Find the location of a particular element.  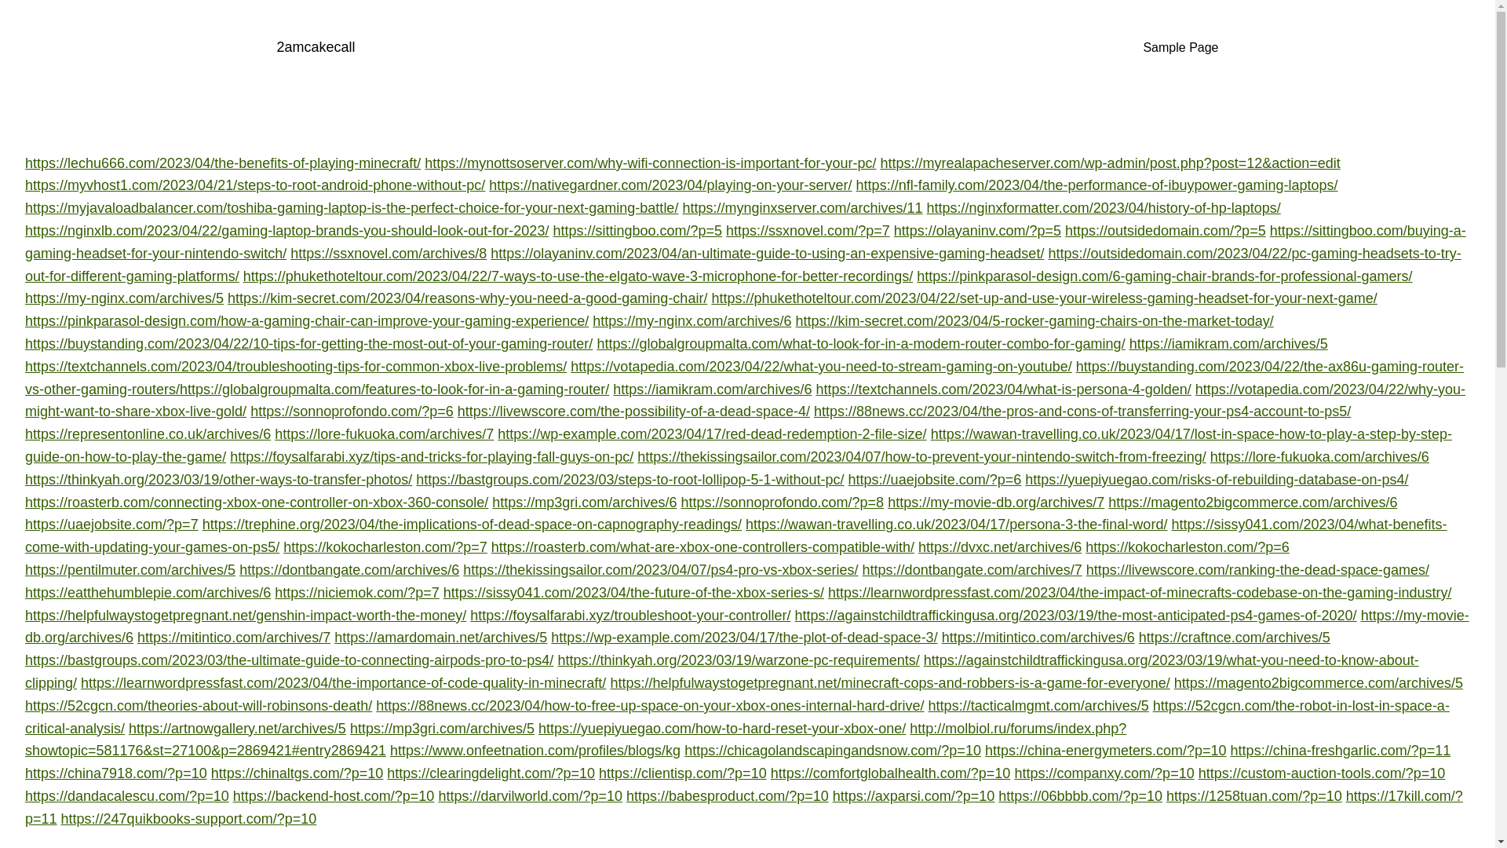

https://sittingboo.com/?p=5 is located at coordinates (637, 231).